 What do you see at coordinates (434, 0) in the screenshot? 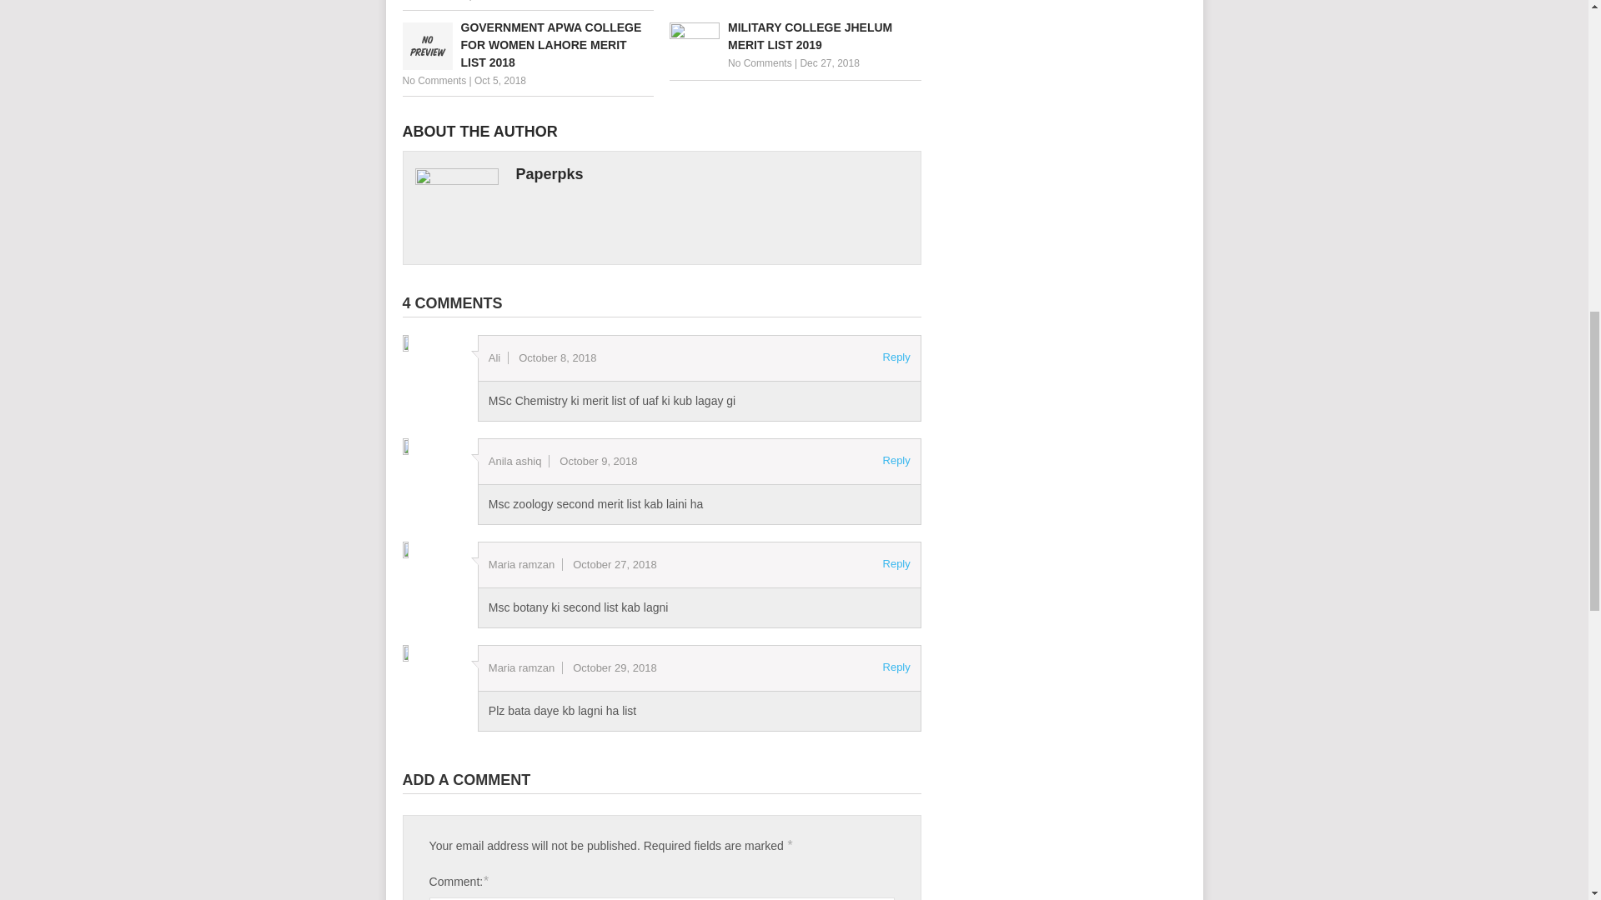
I see `No Comments` at bounding box center [434, 0].